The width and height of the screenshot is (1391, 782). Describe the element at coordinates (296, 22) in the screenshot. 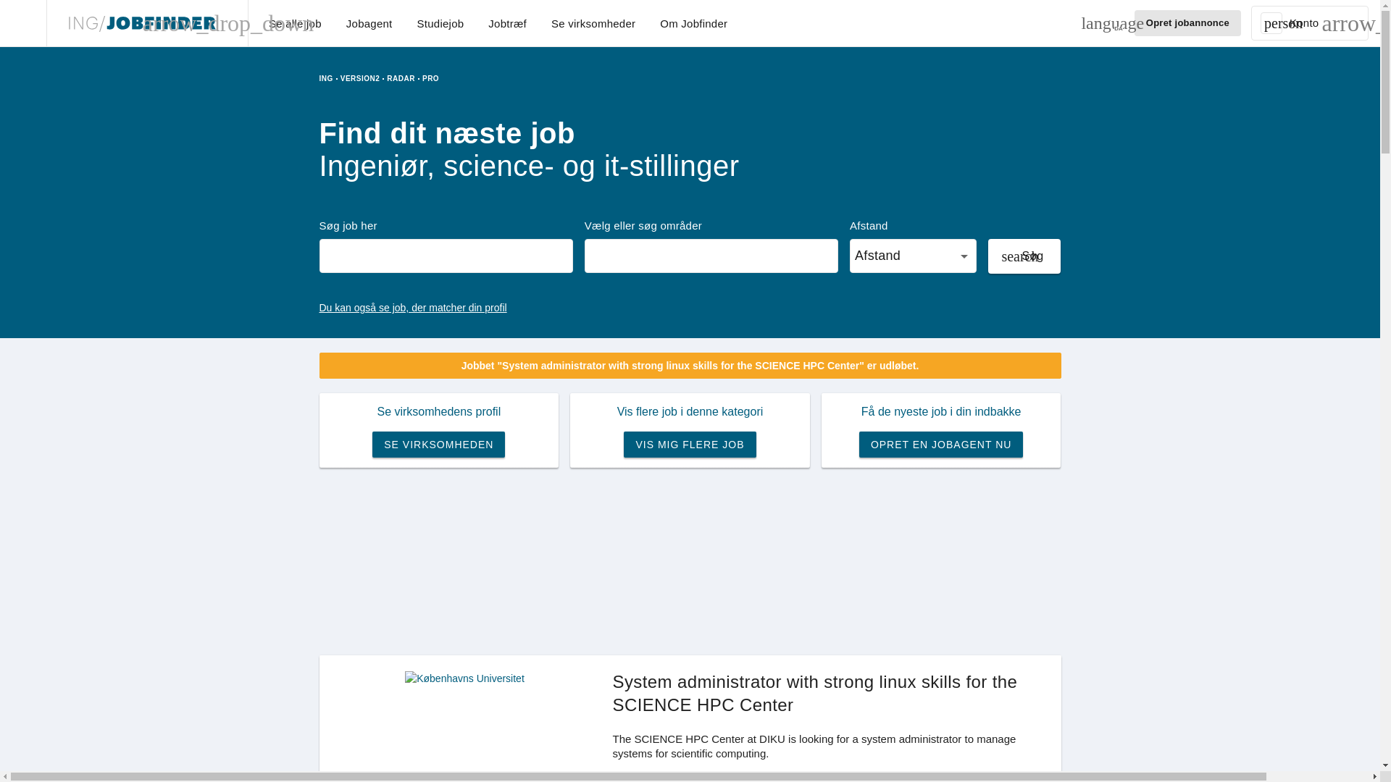

I see `Se alle job` at that location.